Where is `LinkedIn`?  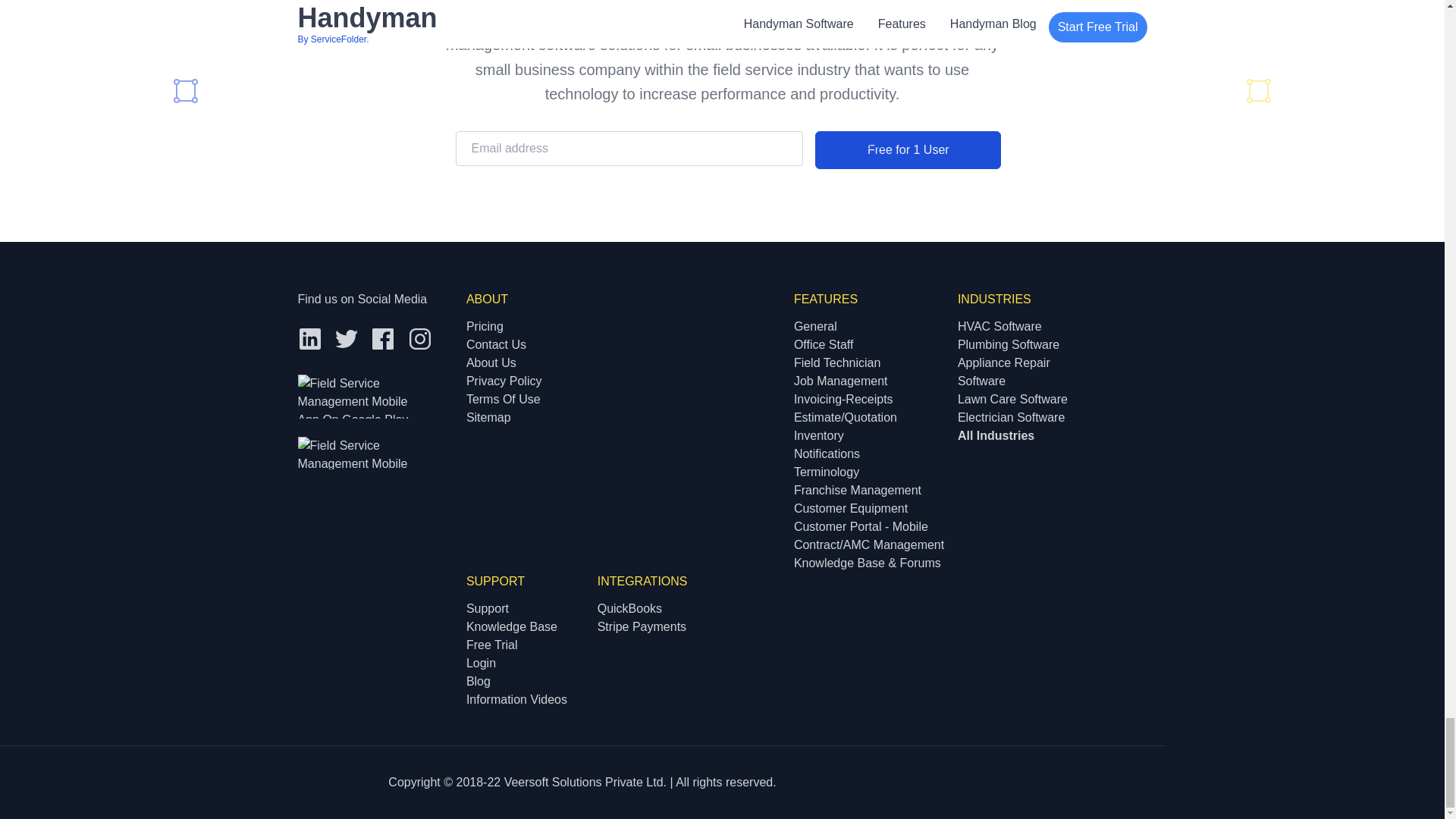 LinkedIn is located at coordinates (309, 338).